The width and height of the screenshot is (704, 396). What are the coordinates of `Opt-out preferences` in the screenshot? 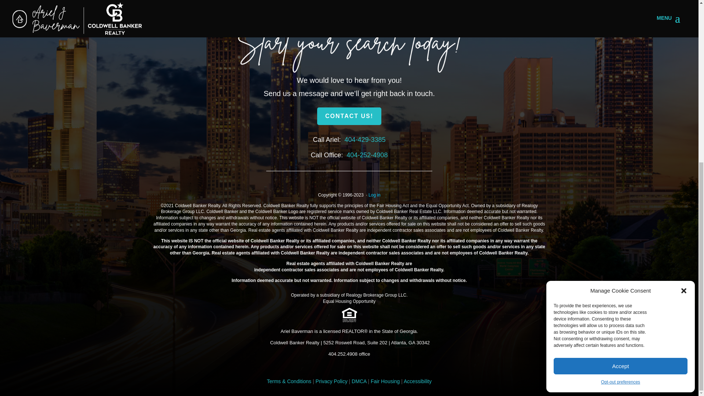 It's located at (620, 110).